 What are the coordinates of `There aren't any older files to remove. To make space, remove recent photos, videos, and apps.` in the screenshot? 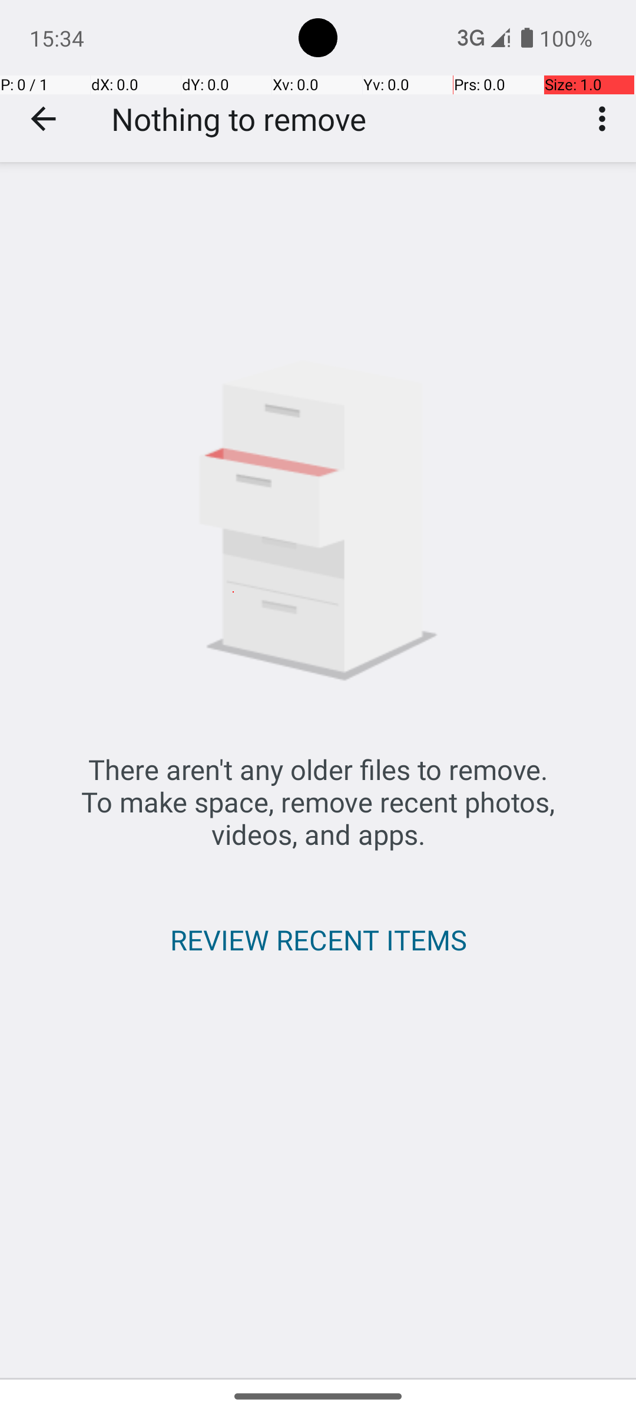 It's located at (318, 802).